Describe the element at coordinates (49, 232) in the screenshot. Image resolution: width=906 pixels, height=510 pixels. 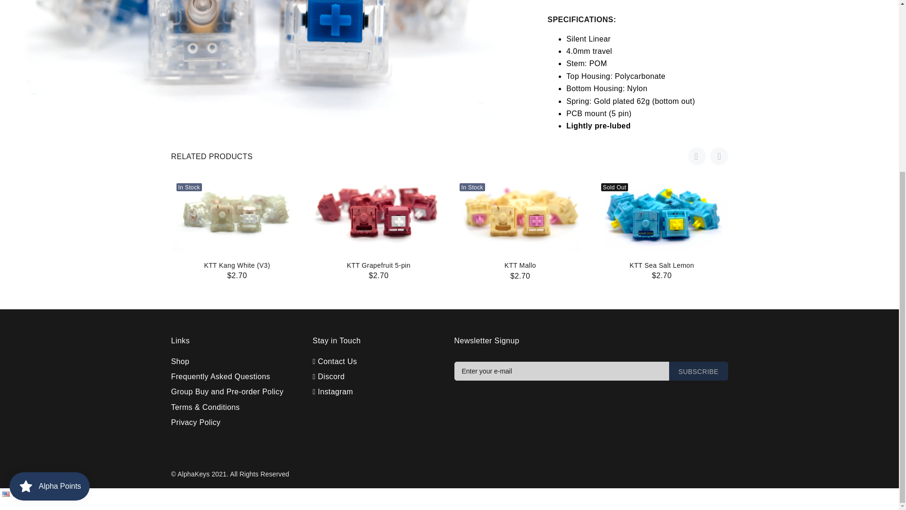
I see `Smile.io Rewards Program Launcher` at that location.